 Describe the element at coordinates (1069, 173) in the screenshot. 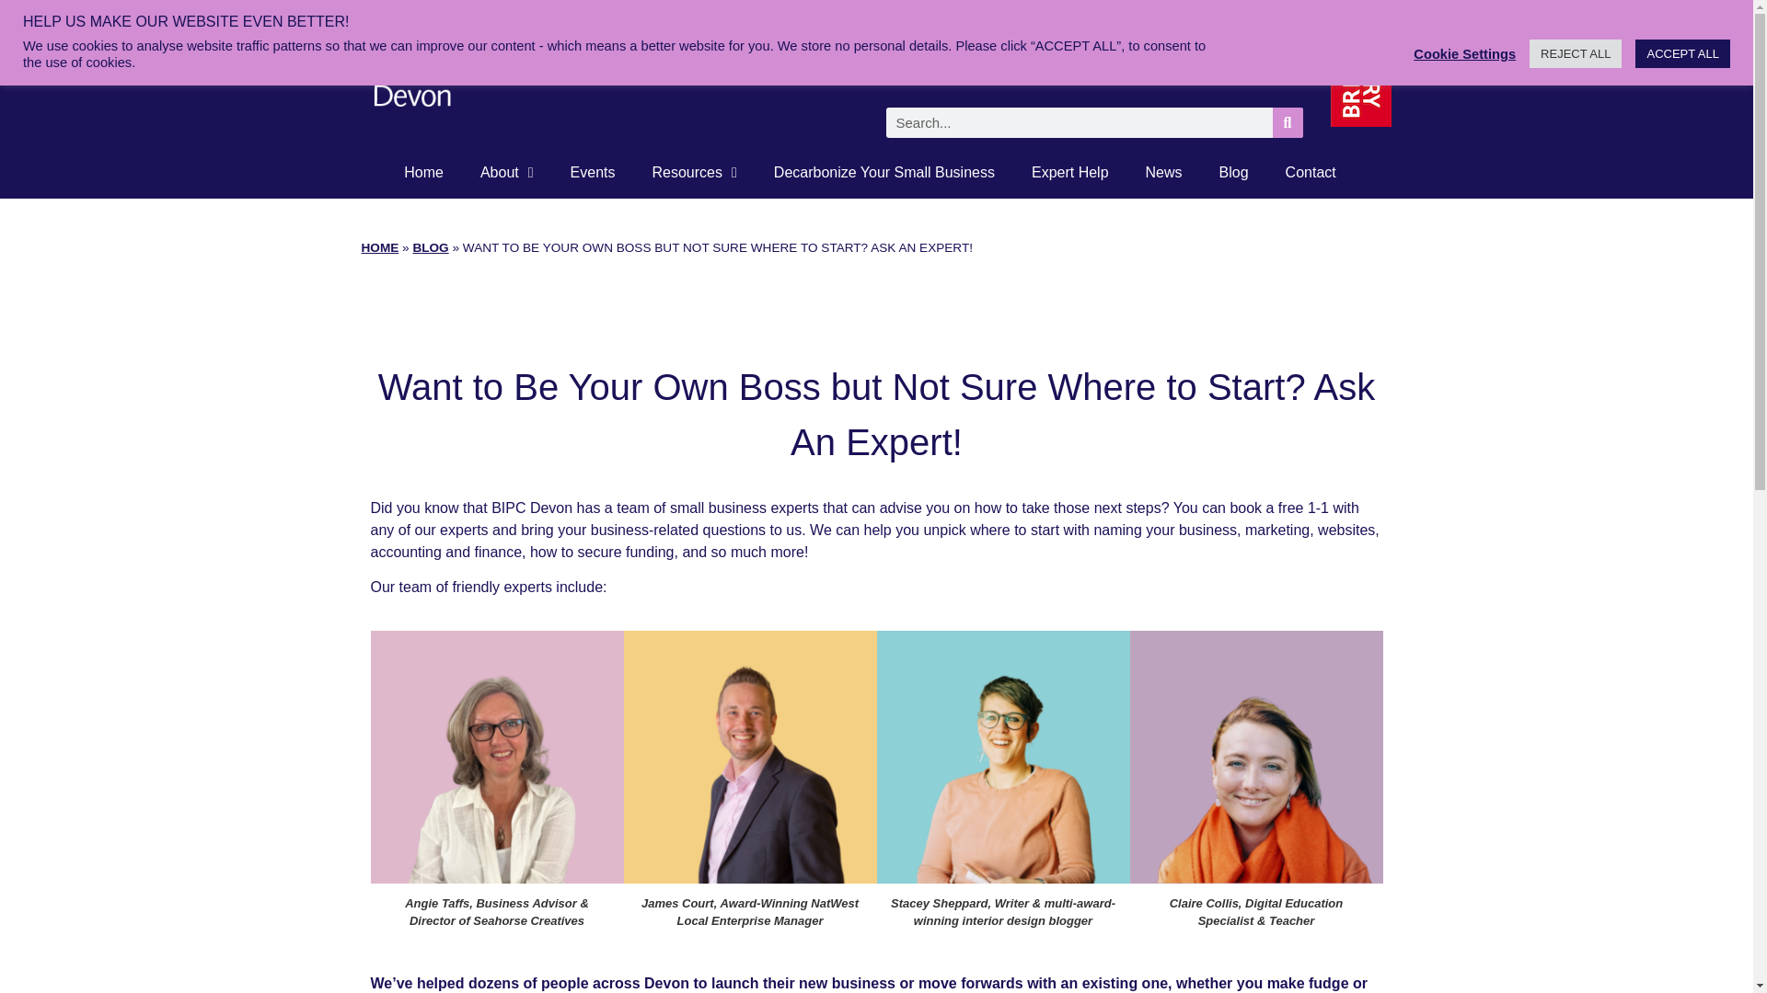

I see `Expert Help` at that location.